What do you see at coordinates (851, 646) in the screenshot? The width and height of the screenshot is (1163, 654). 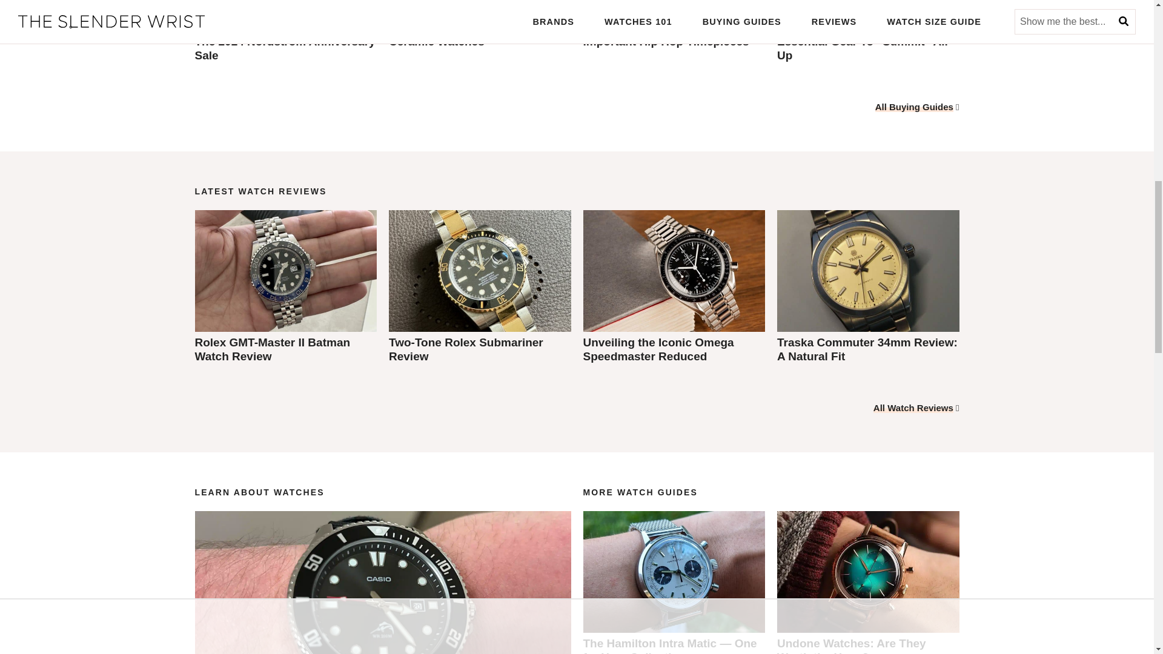 I see `Undone Watches: Are They Worth the Hype?` at bounding box center [851, 646].